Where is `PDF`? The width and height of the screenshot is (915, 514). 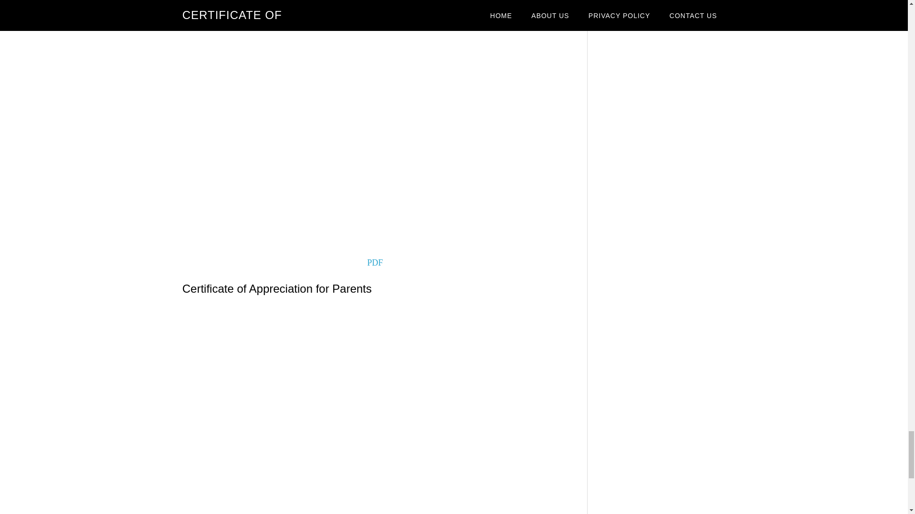
PDF is located at coordinates (375, 263).